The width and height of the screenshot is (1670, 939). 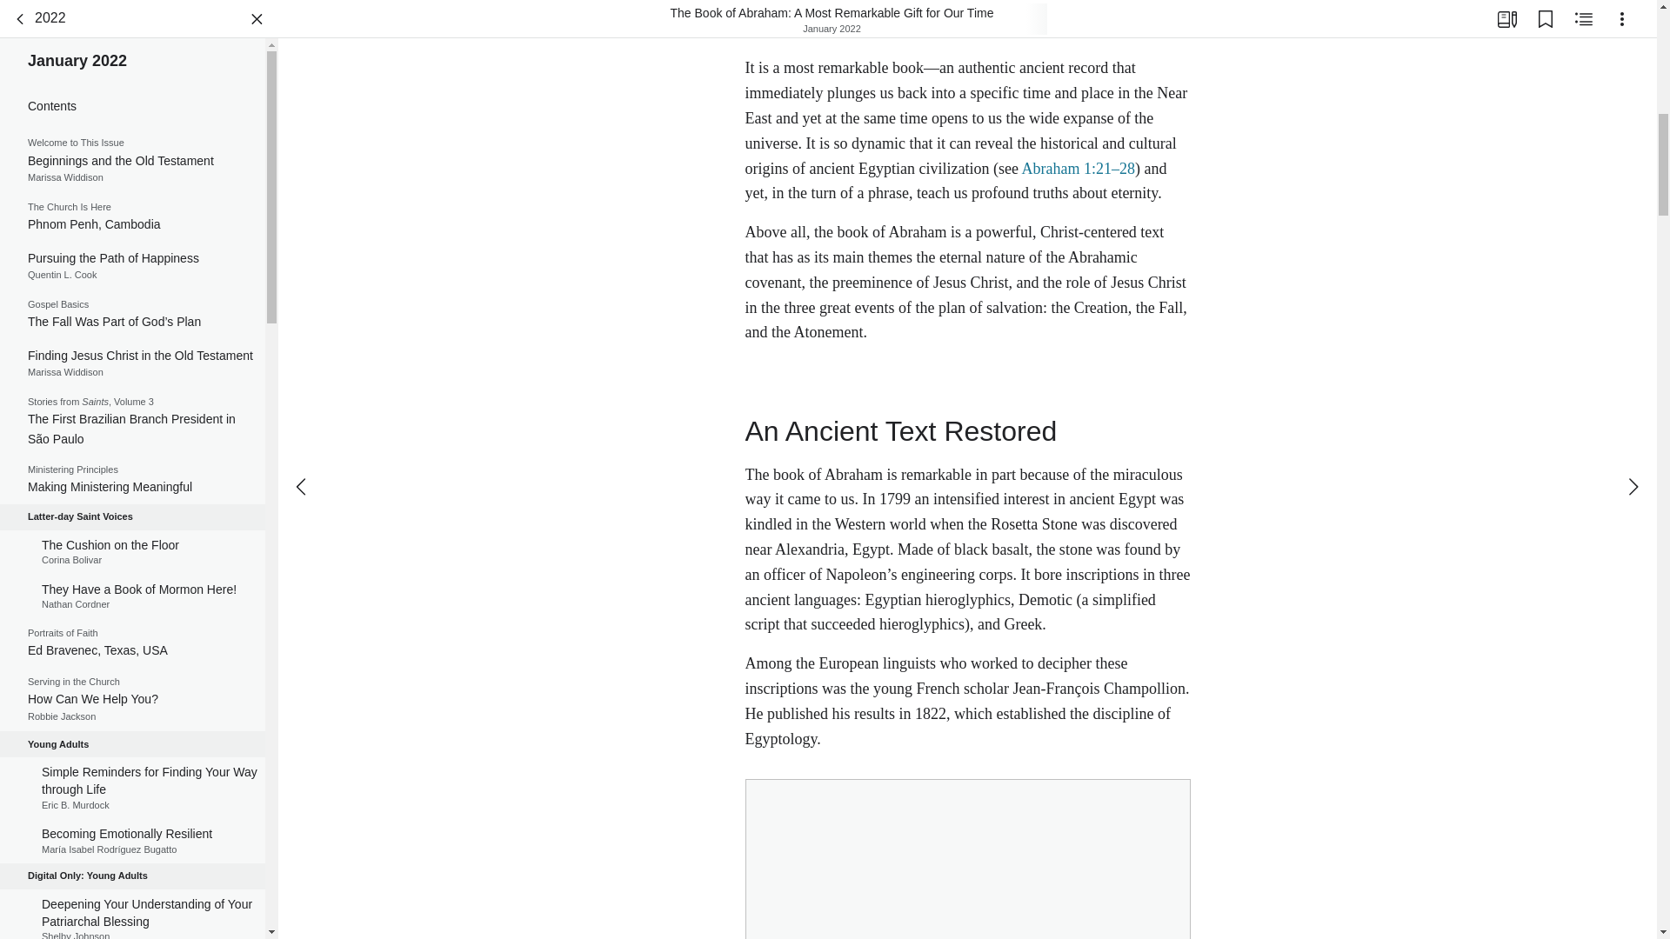 I want to click on Come, Follow Me Shareable Scriptures, so click(x=132, y=278).